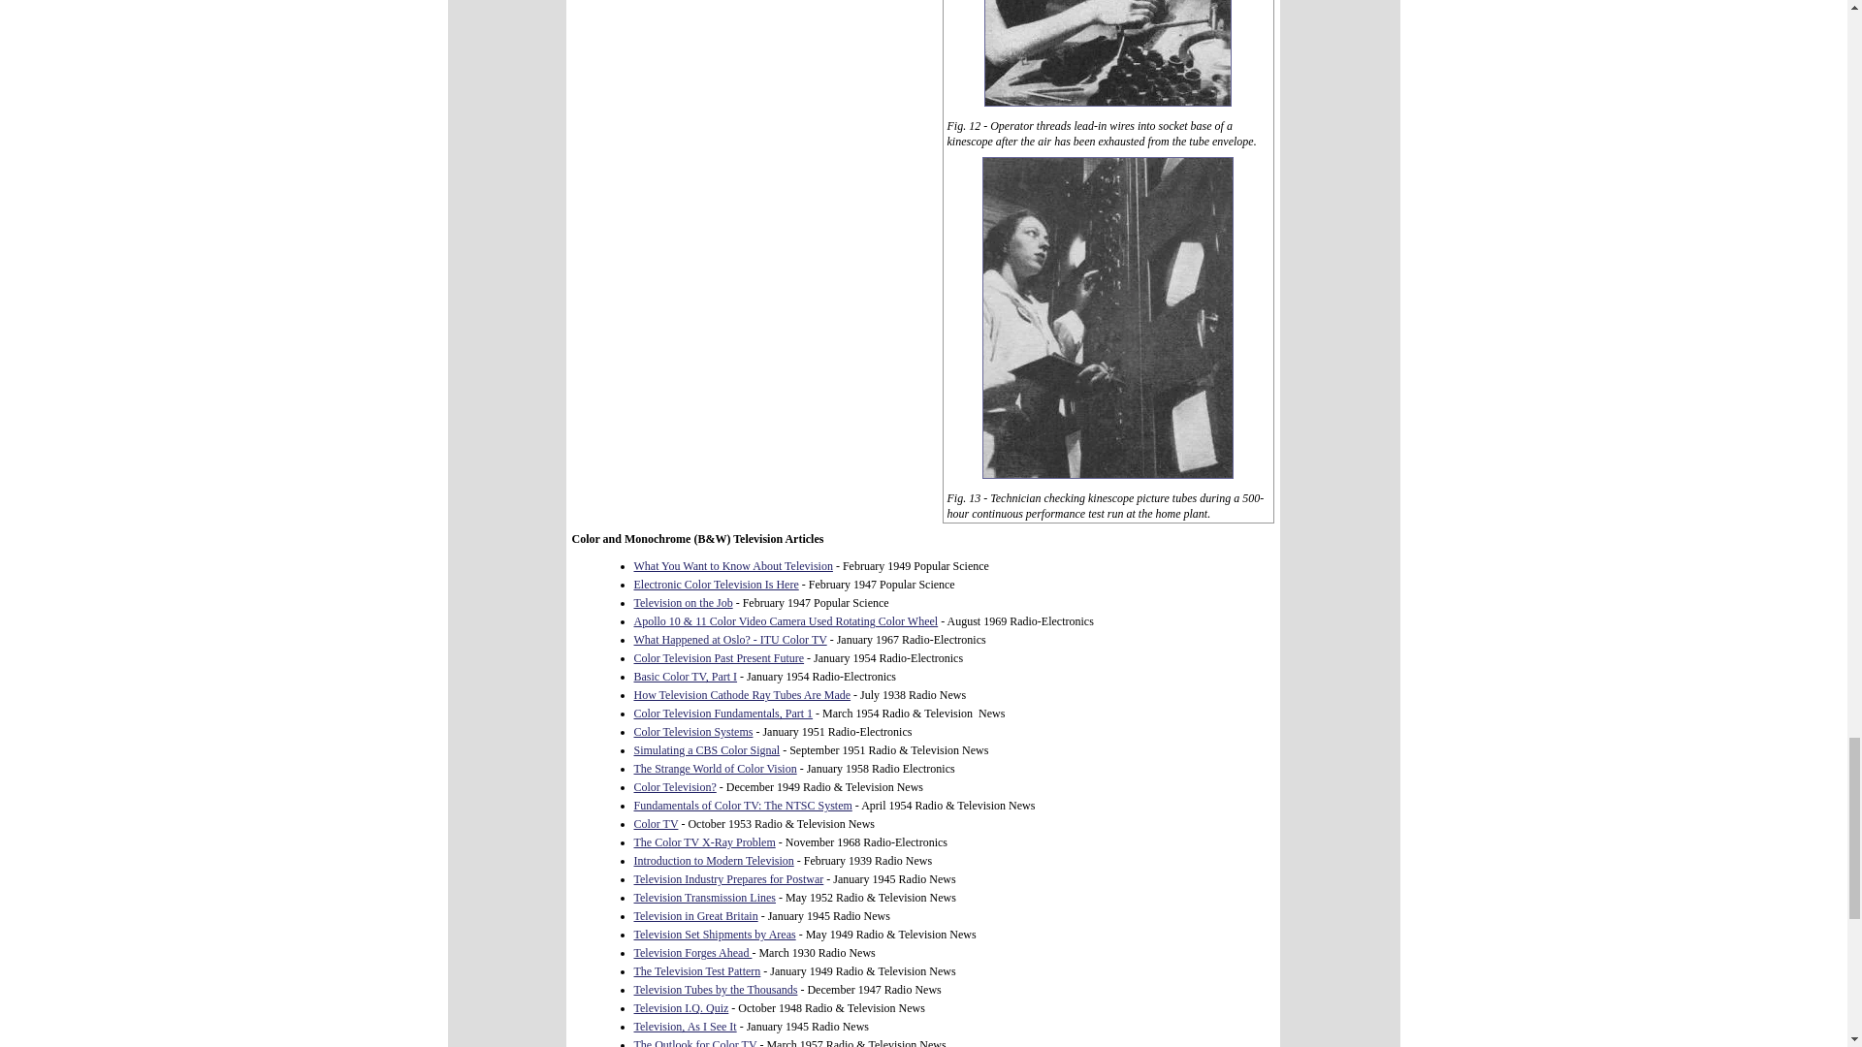 The image size is (1862, 1047). Describe the element at coordinates (730, 640) in the screenshot. I see `What Happened at Oslo? - ITU Color TV` at that location.